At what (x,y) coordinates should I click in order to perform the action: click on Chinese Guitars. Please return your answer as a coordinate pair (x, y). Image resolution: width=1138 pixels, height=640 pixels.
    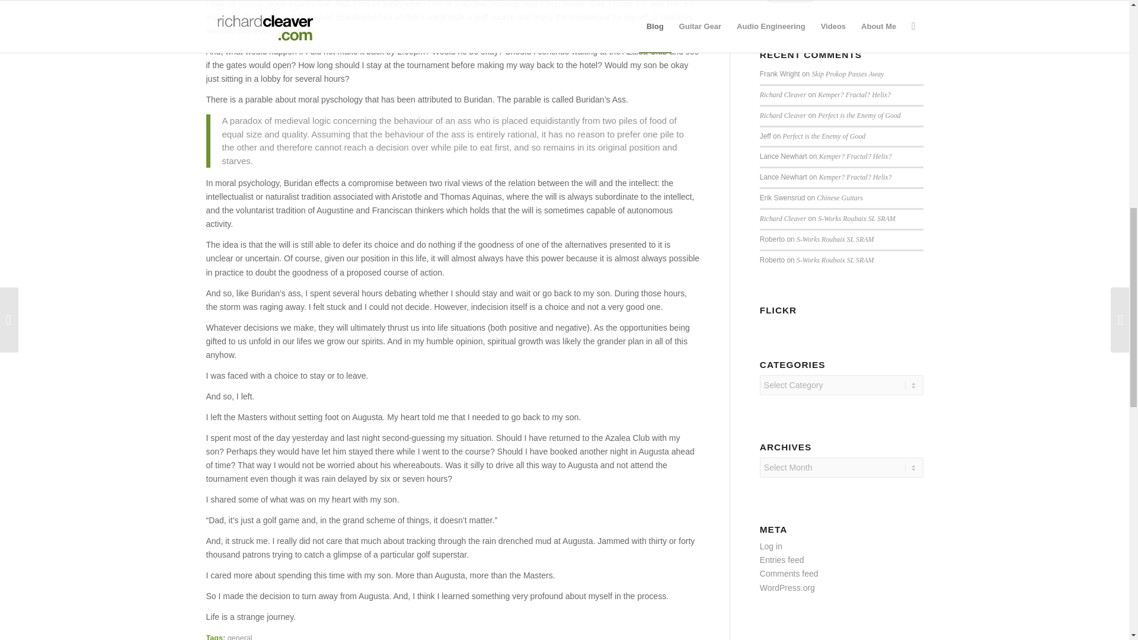
    Looking at the image, I should click on (839, 198).